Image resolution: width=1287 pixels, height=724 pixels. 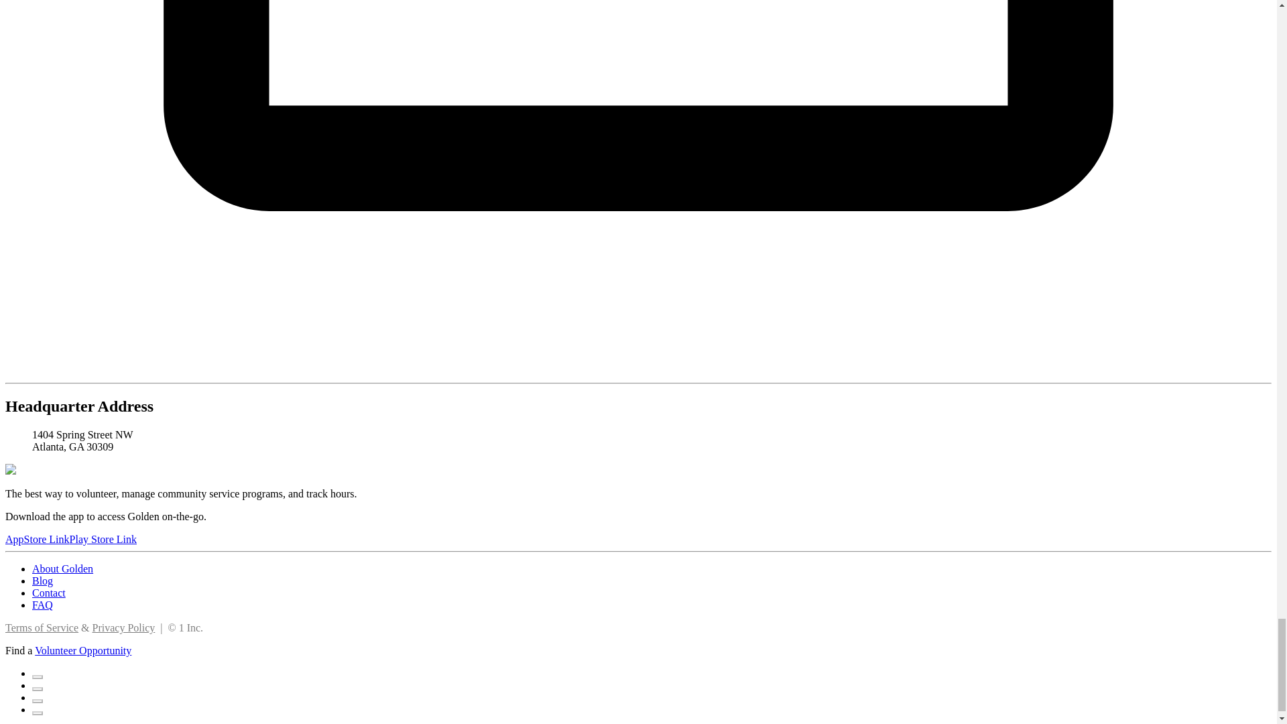 I want to click on Visit Us On Instagram, so click(x=38, y=697).